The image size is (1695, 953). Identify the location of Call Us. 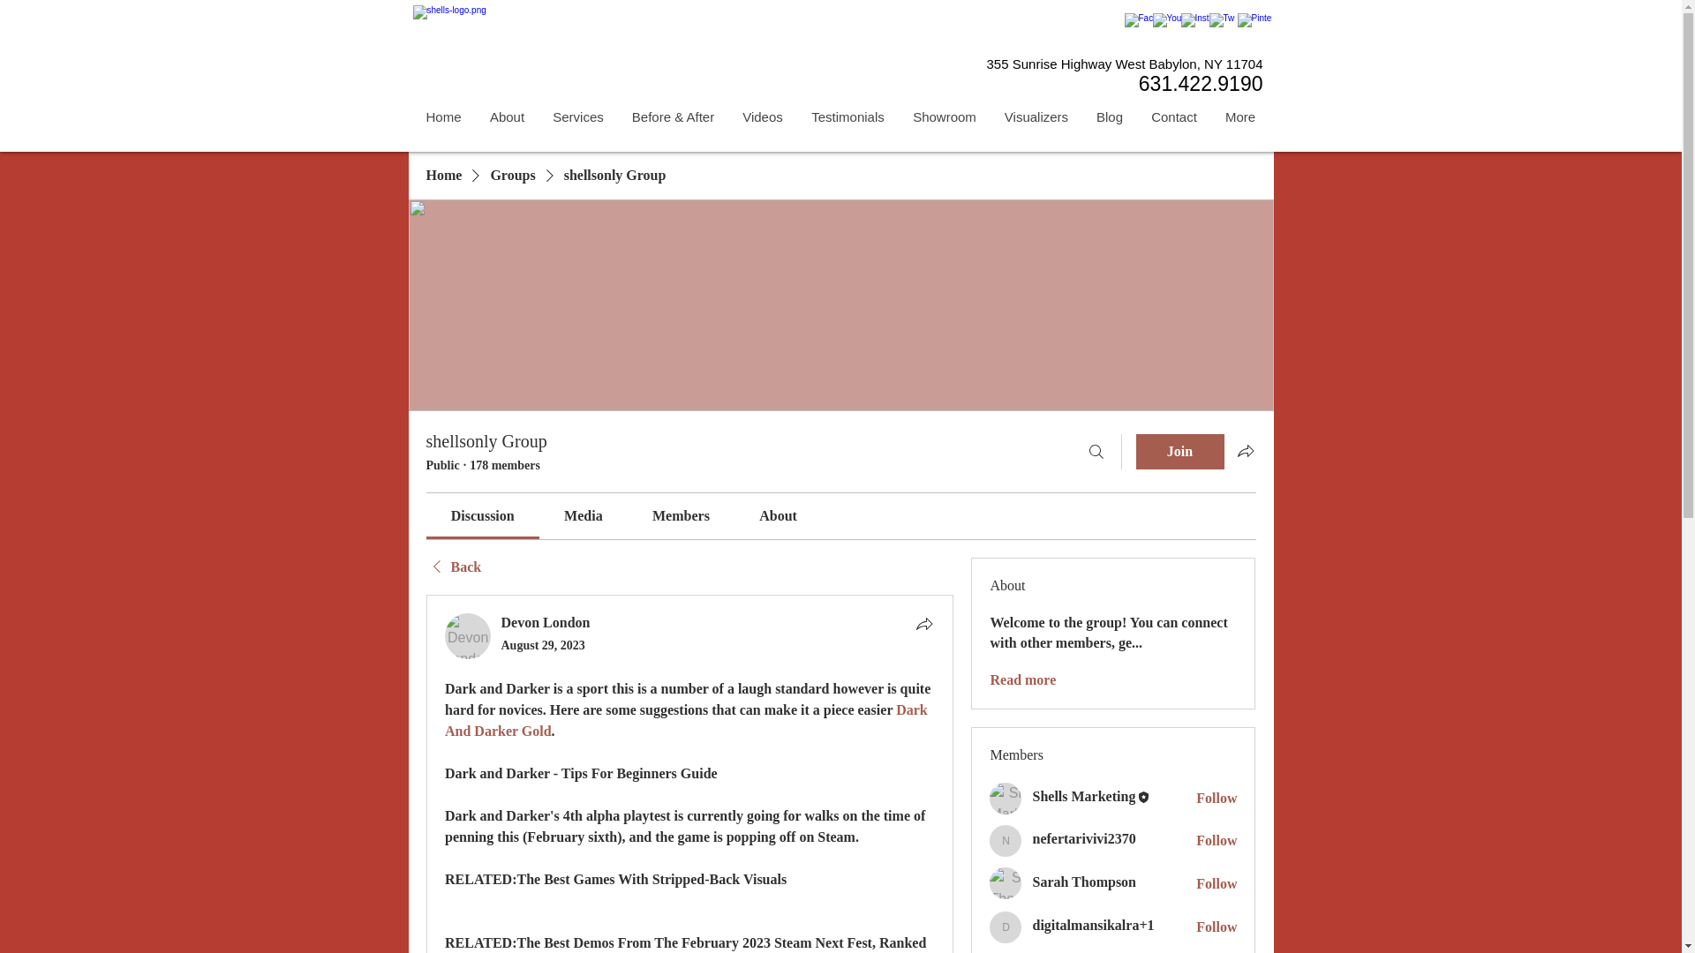
(1047, 76).